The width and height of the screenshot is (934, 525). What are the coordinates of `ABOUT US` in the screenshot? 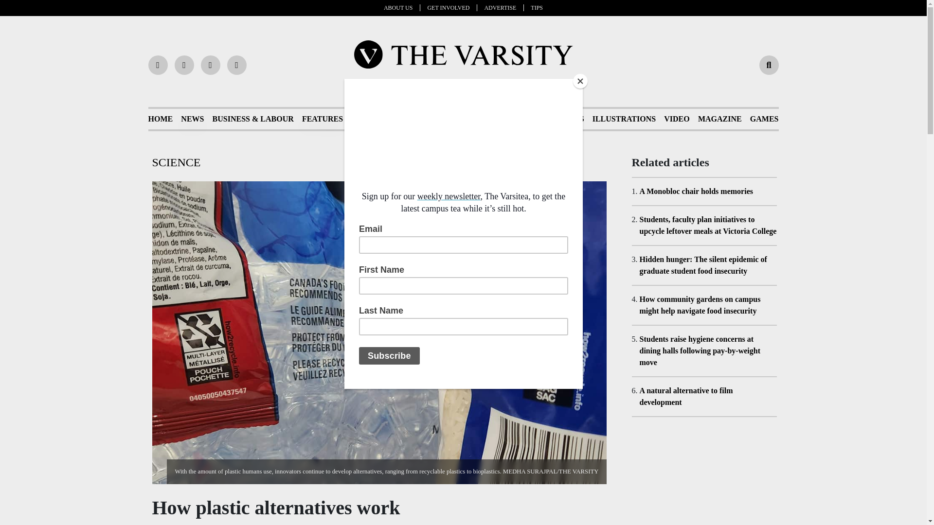 It's located at (402, 7).